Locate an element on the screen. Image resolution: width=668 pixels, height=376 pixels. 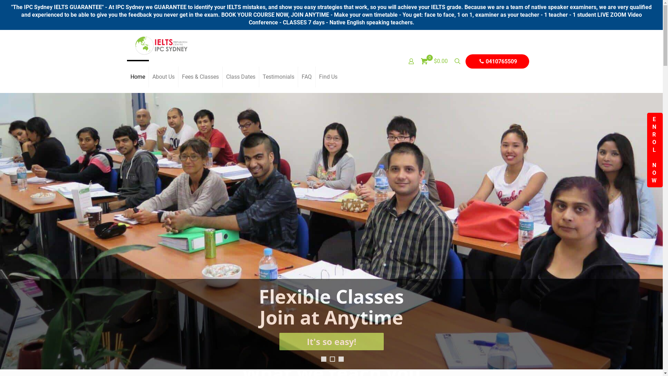
Find Us is located at coordinates (328, 77).